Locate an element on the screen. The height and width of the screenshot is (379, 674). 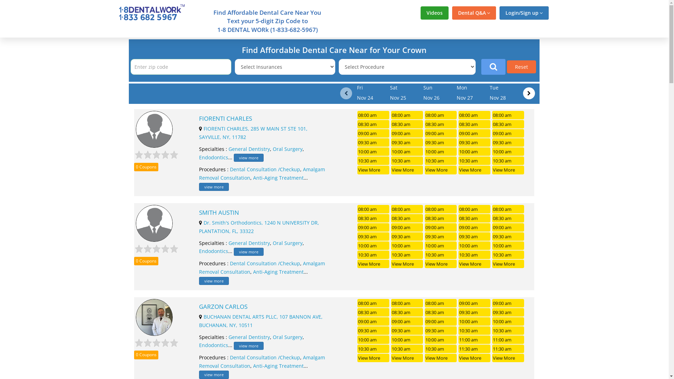
10:30 am is located at coordinates (441, 255).